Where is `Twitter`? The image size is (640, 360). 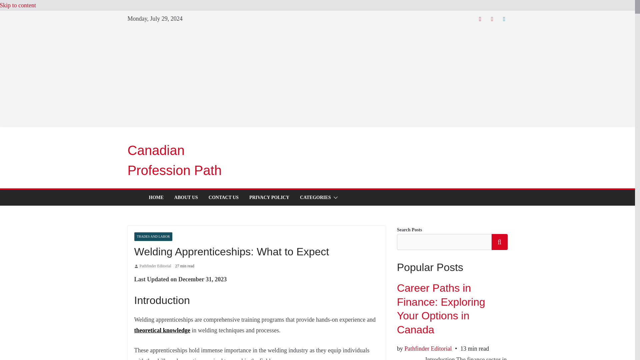 Twitter is located at coordinates (480, 19).